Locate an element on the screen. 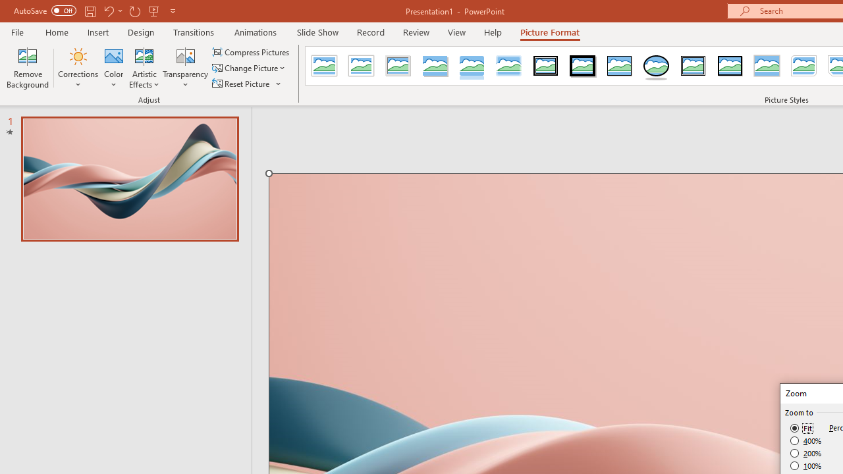 This screenshot has width=843, height=474. Center Shadow Rectangle is located at coordinates (767, 66).